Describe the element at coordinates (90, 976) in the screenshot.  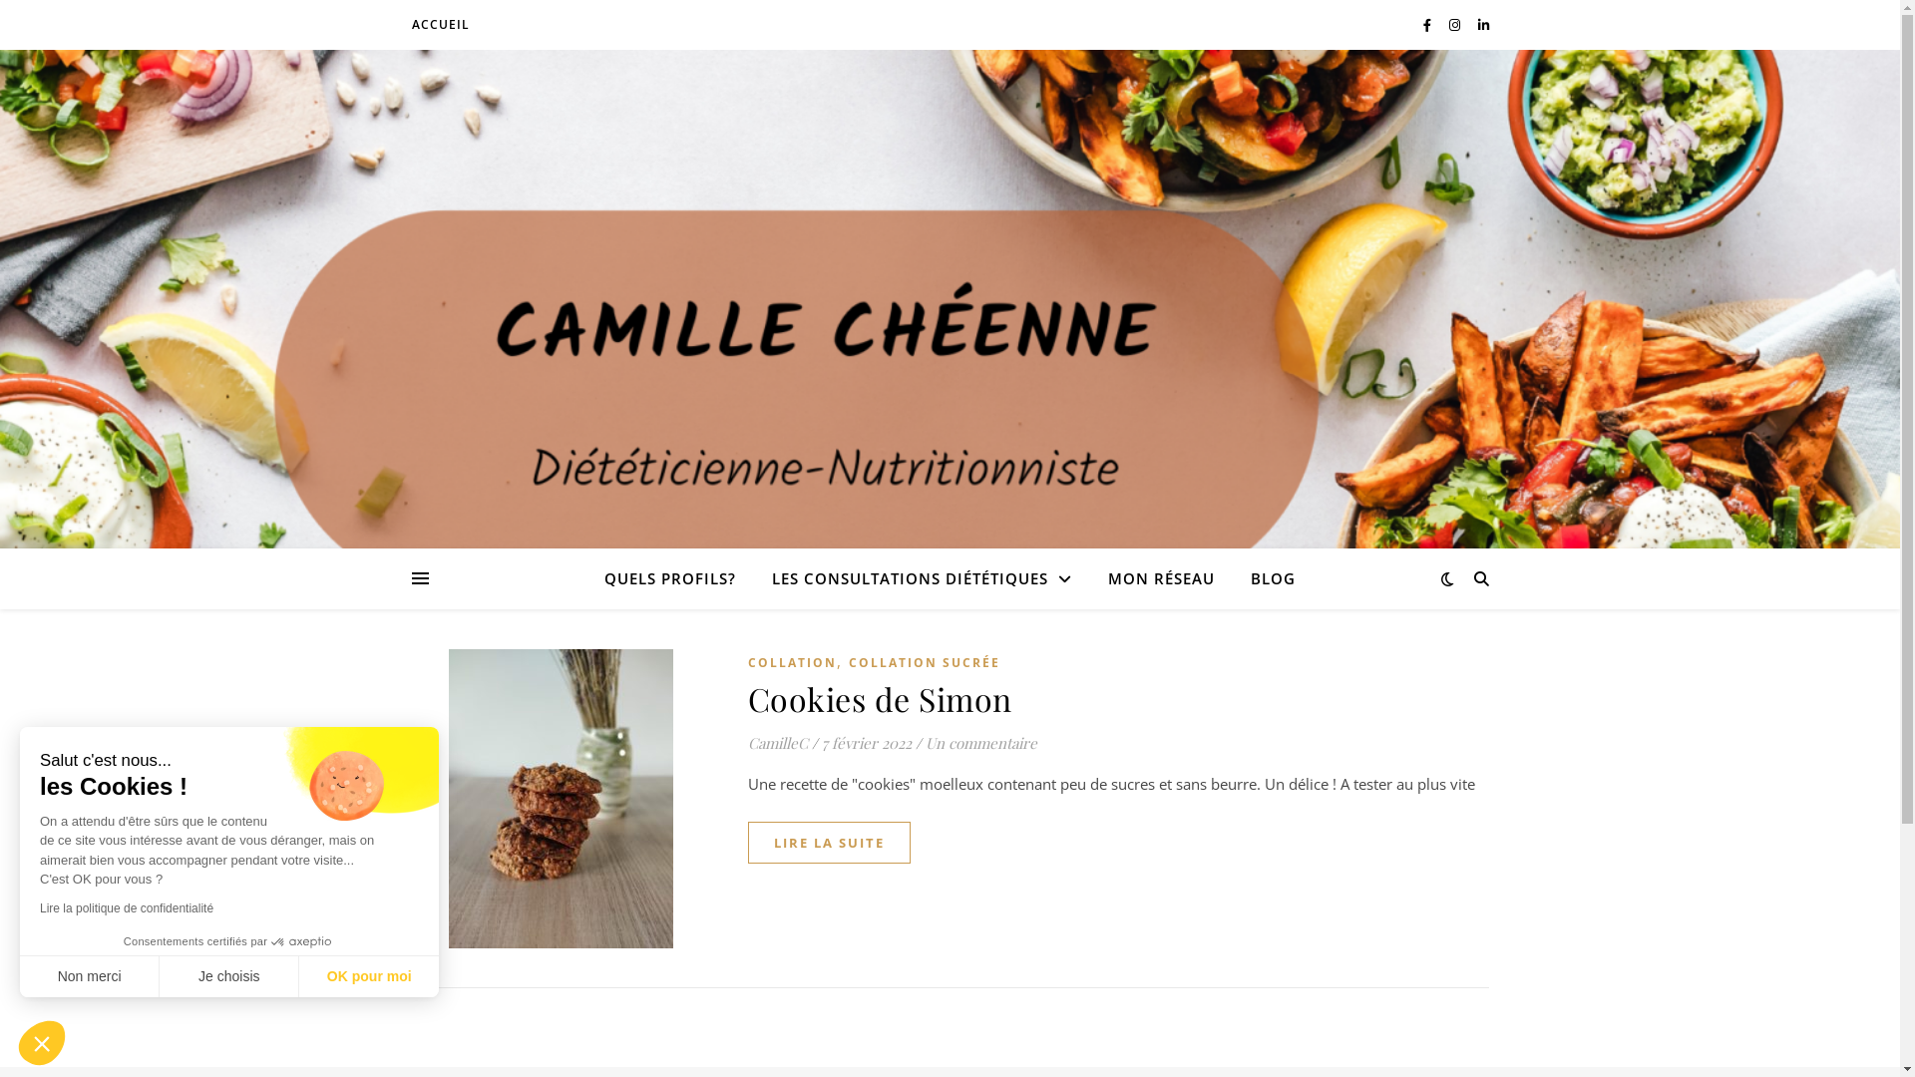
I see `Non merci` at that location.